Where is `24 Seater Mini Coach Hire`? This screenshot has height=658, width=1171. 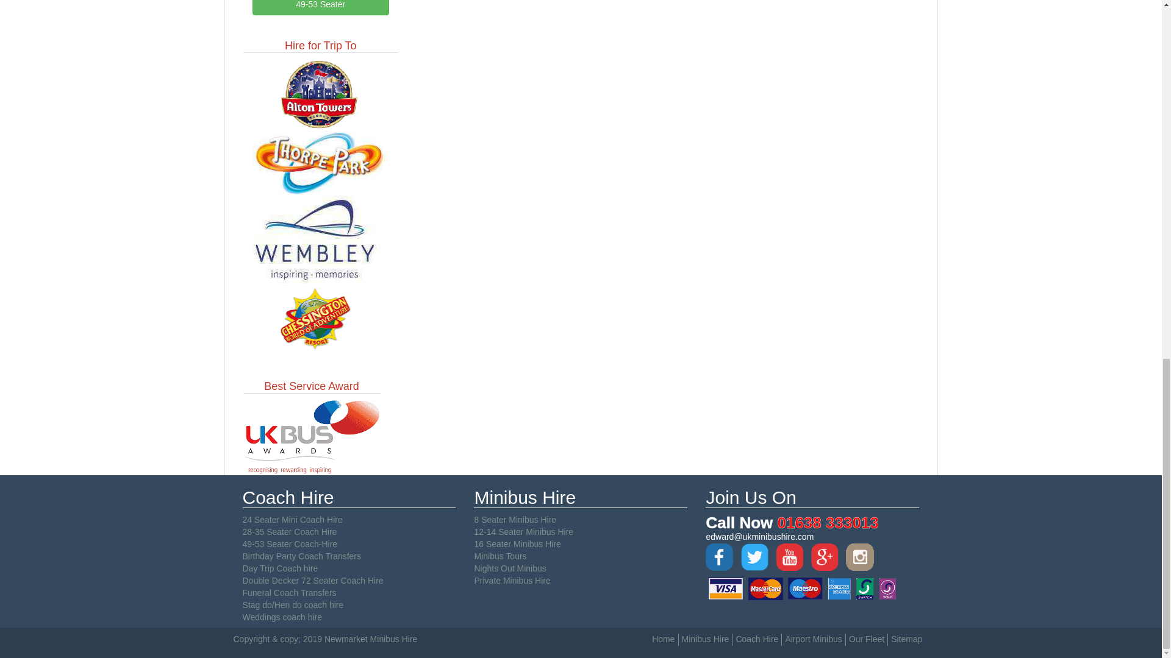 24 Seater Mini Coach Hire is located at coordinates (293, 519).